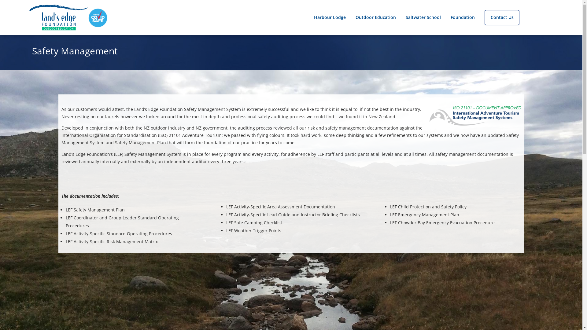 This screenshot has width=587, height=330. I want to click on Outdoor Education, so click(376, 17).